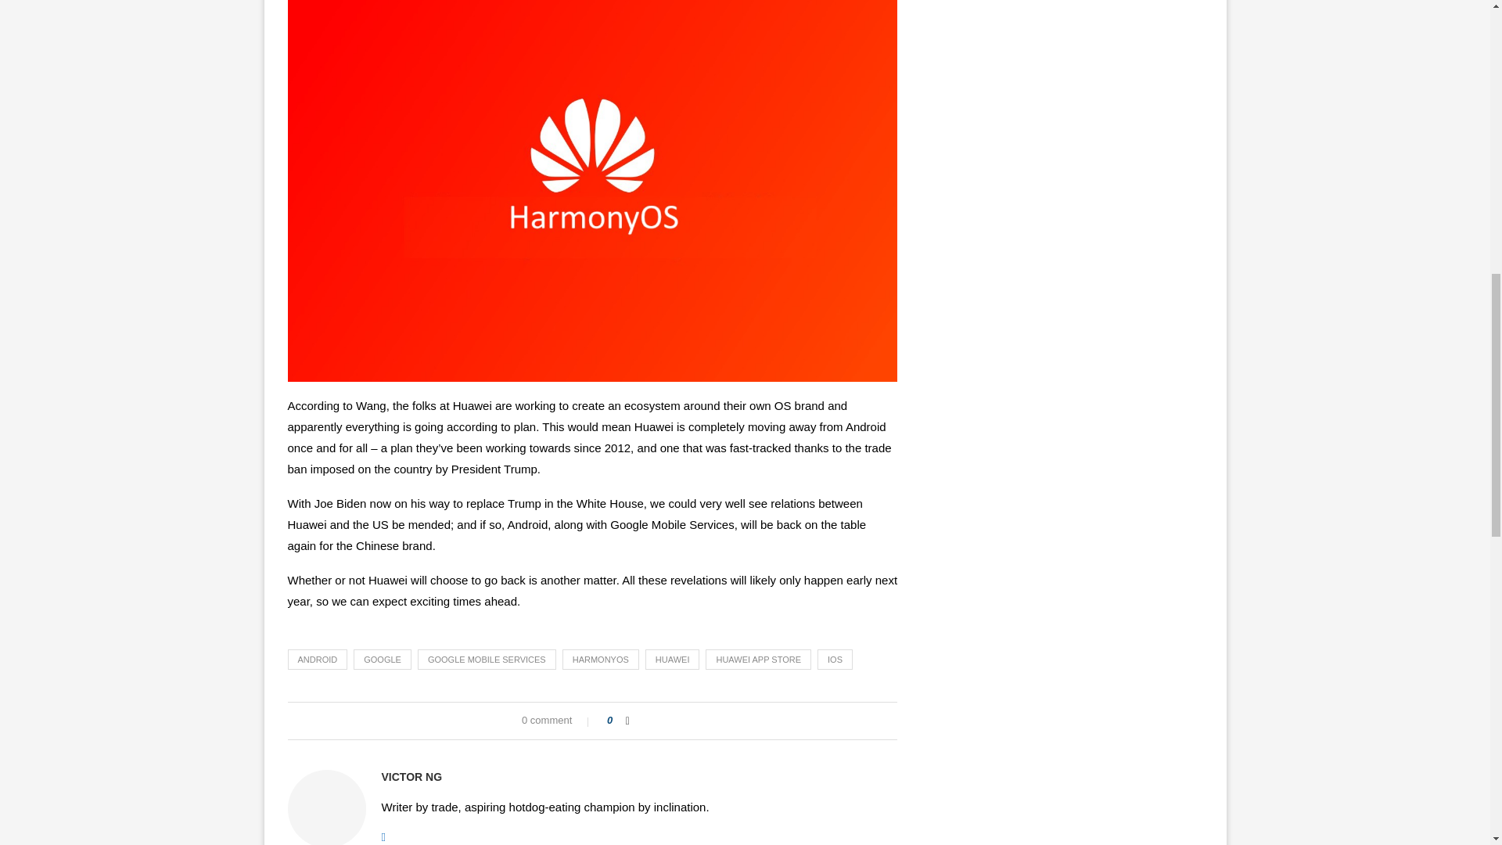 The width and height of the screenshot is (1502, 845). What do you see at coordinates (382, 660) in the screenshot?
I see `GOOGLE` at bounding box center [382, 660].